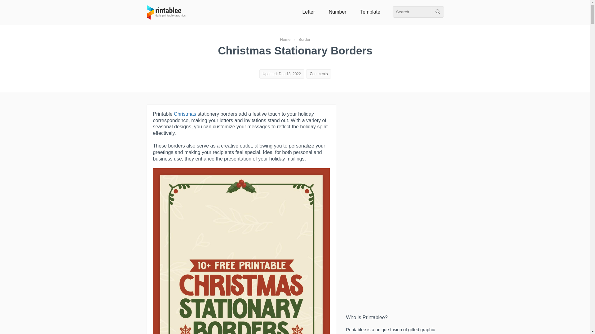 This screenshot has width=595, height=334. What do you see at coordinates (337, 12) in the screenshot?
I see `Number` at bounding box center [337, 12].